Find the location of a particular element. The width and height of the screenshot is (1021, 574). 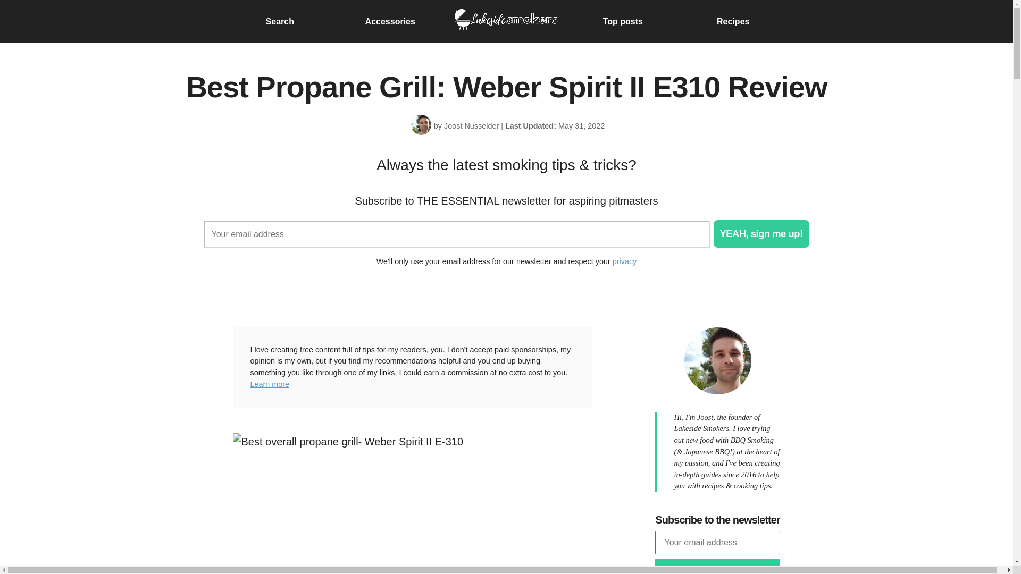

Sign me up! is located at coordinates (717, 566).